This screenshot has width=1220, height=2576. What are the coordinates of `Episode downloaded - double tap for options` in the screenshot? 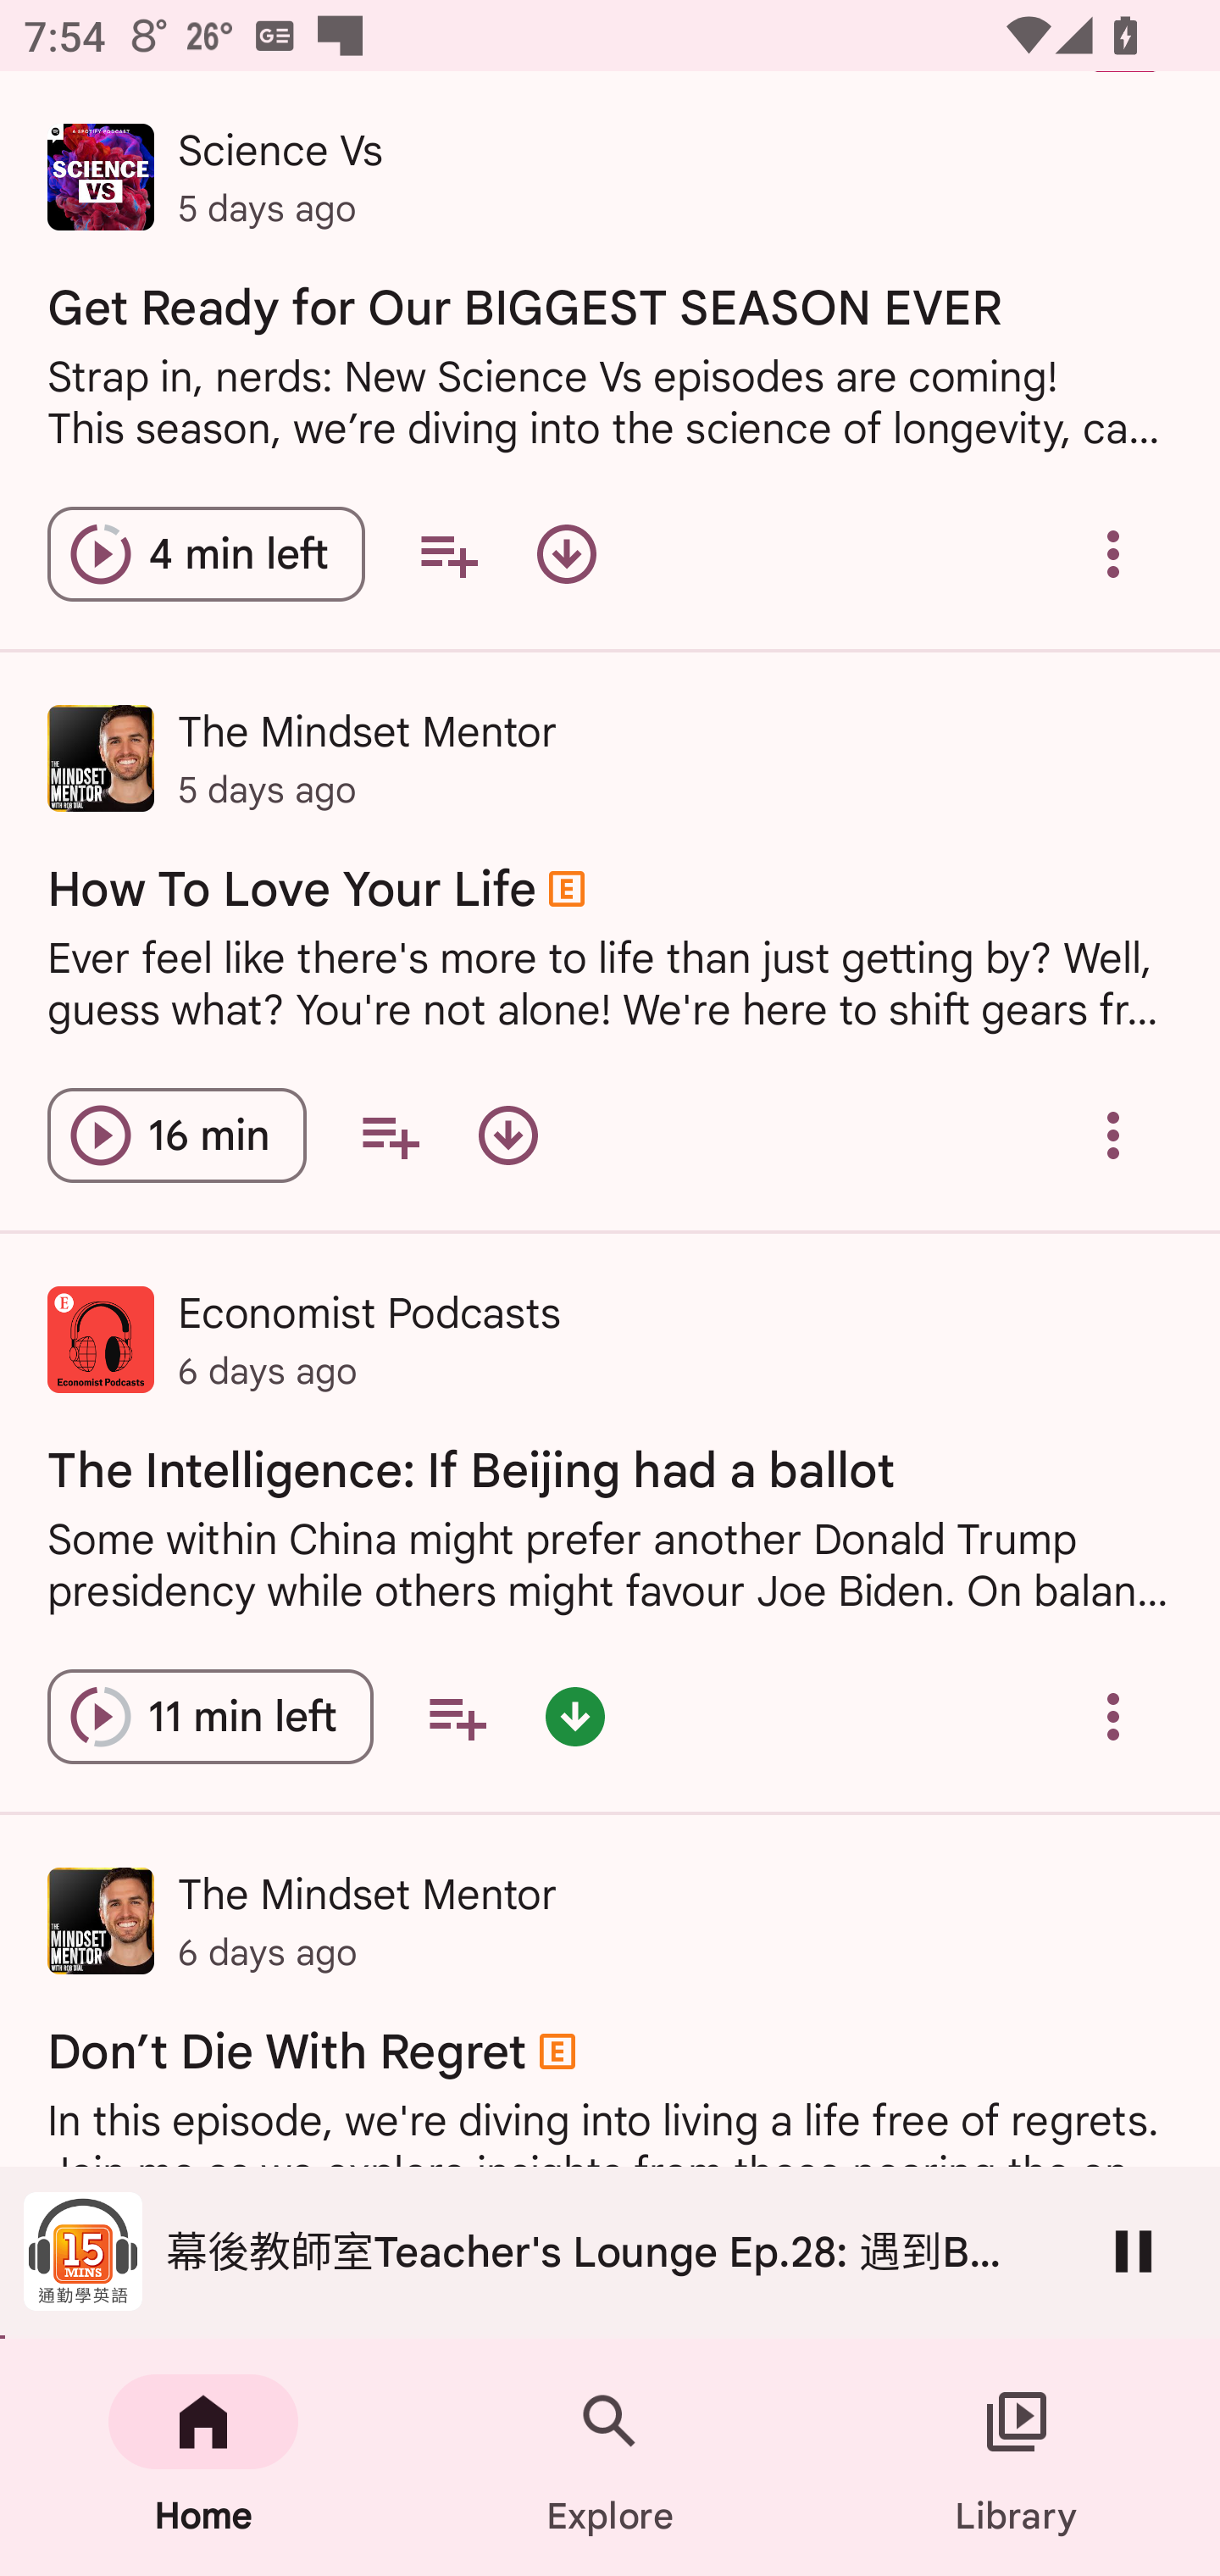 It's located at (574, 1717).